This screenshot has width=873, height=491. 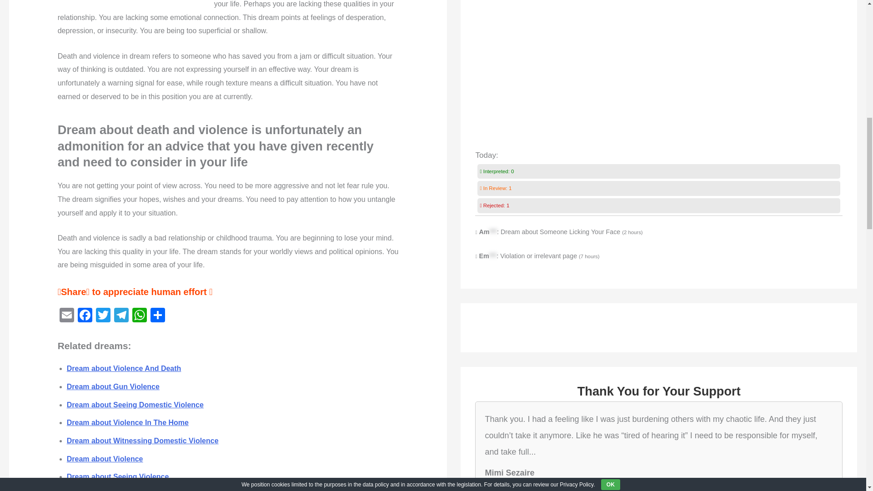 I want to click on Email, so click(x=66, y=316).